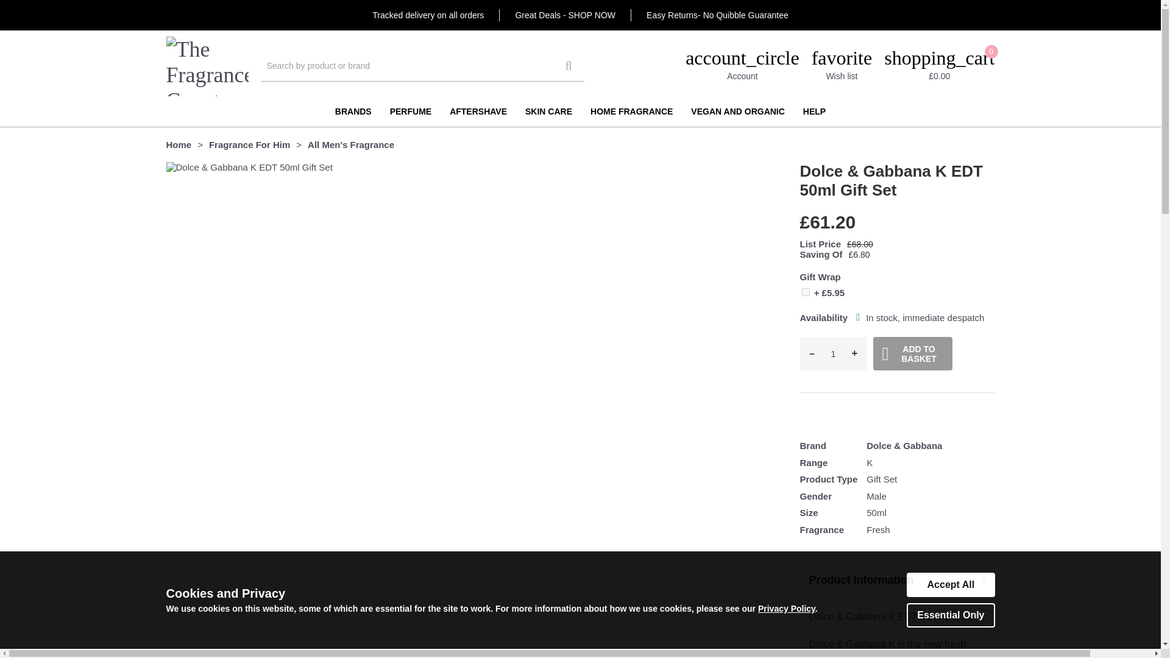 The image size is (1170, 658). What do you see at coordinates (806, 292) in the screenshot?
I see `1` at bounding box center [806, 292].